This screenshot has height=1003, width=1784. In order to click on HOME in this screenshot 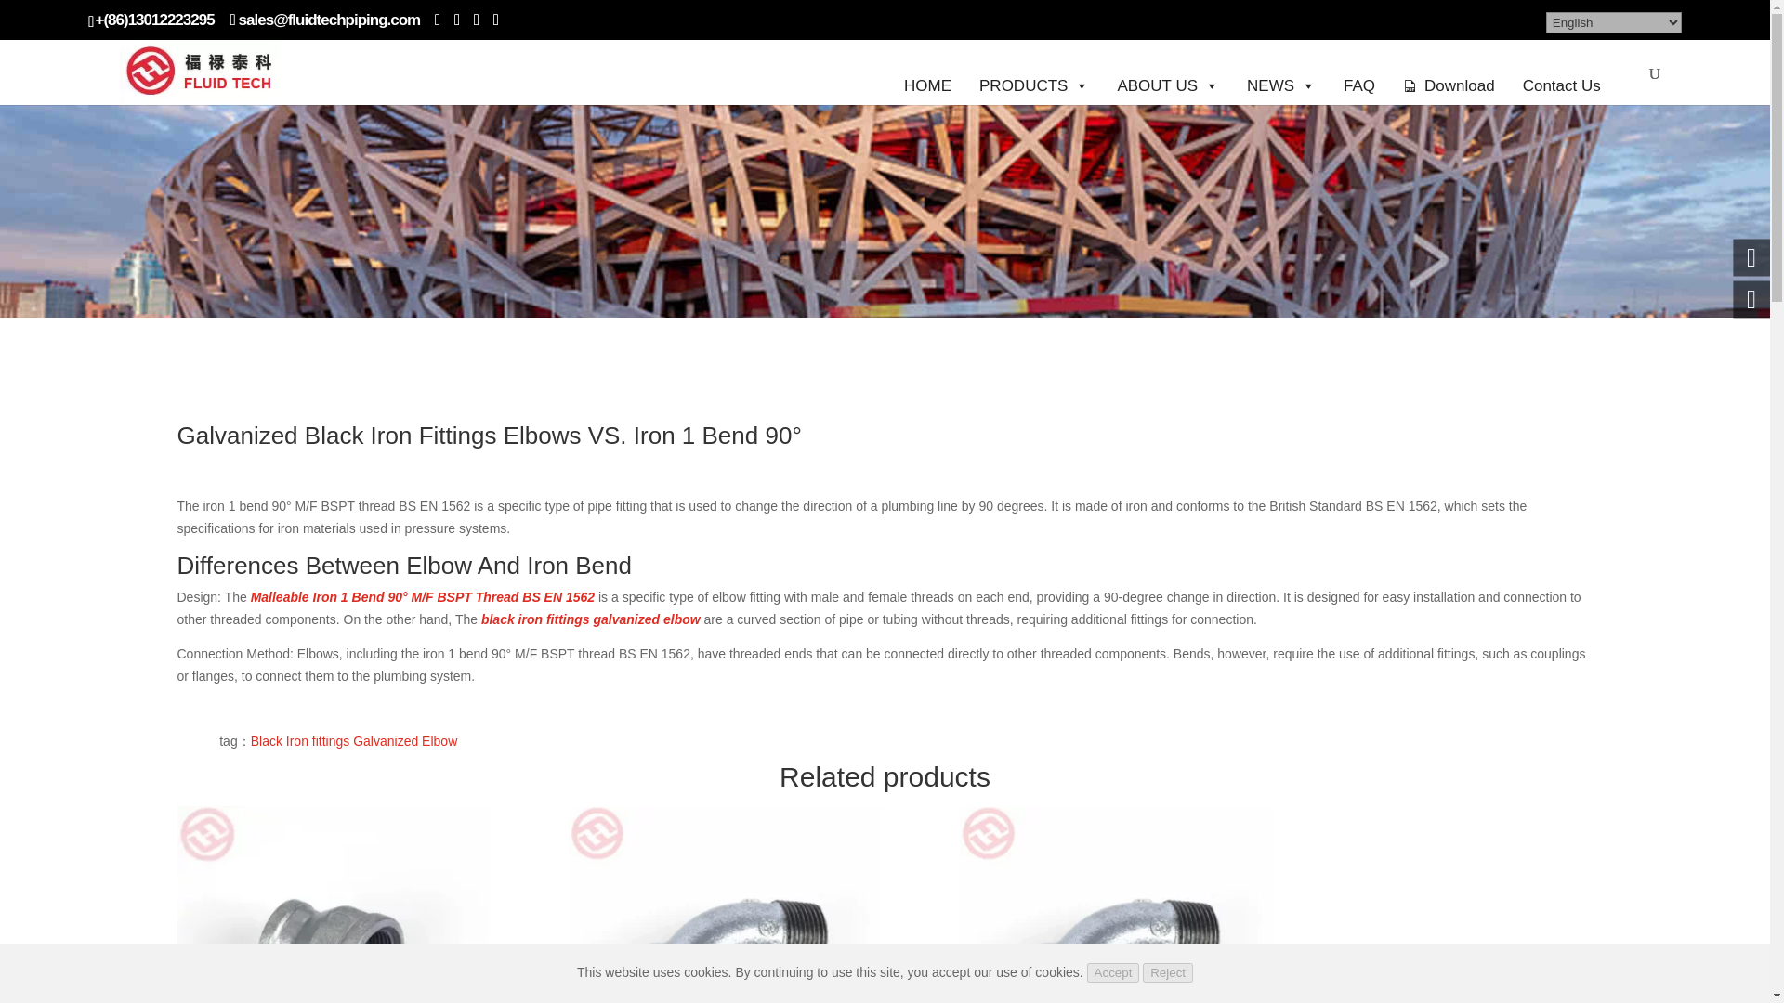, I will do `click(927, 72)`.